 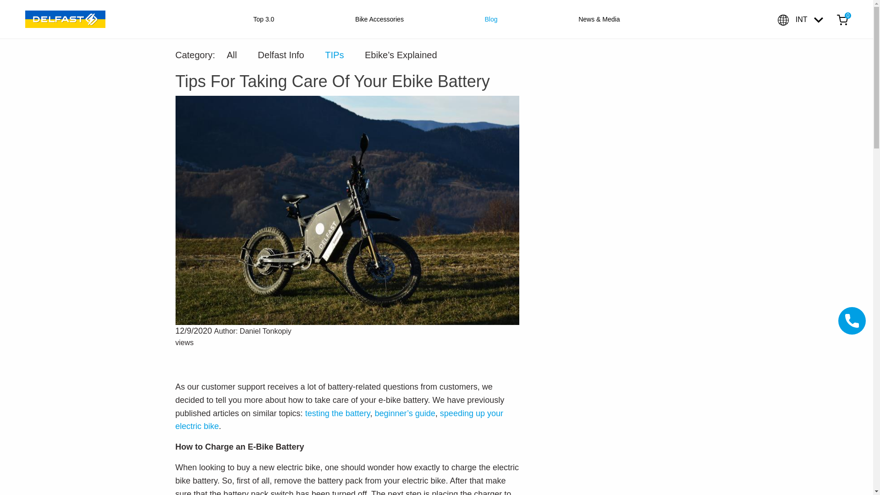 I want to click on Bike Accessories, so click(x=379, y=19).